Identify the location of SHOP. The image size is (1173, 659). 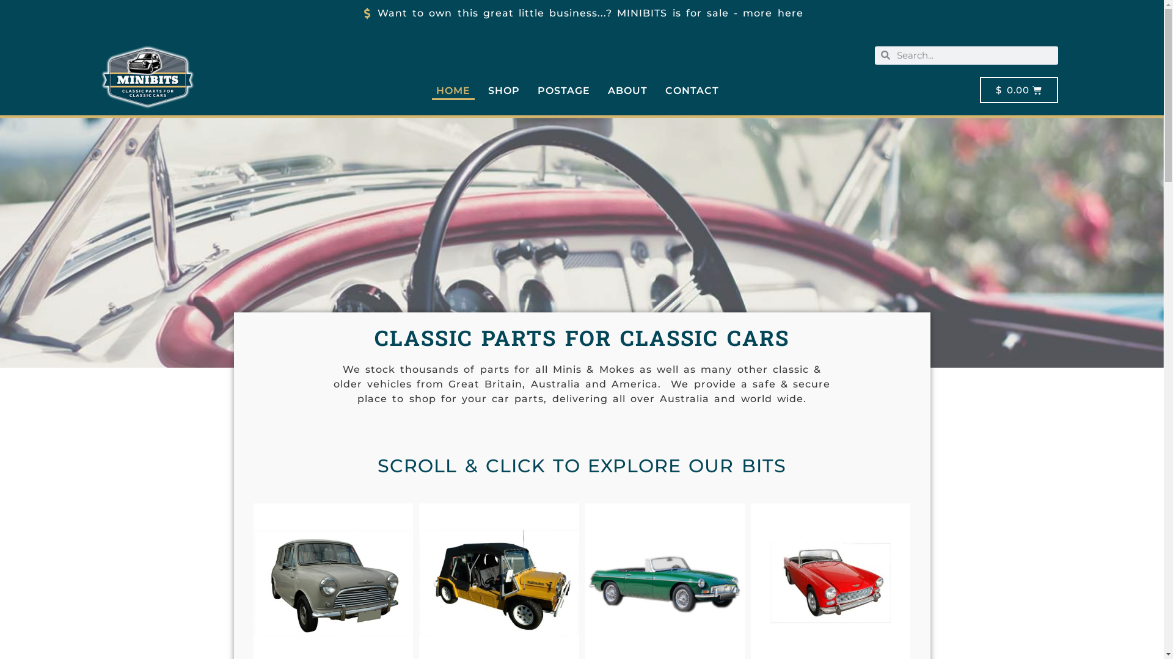
(504, 91).